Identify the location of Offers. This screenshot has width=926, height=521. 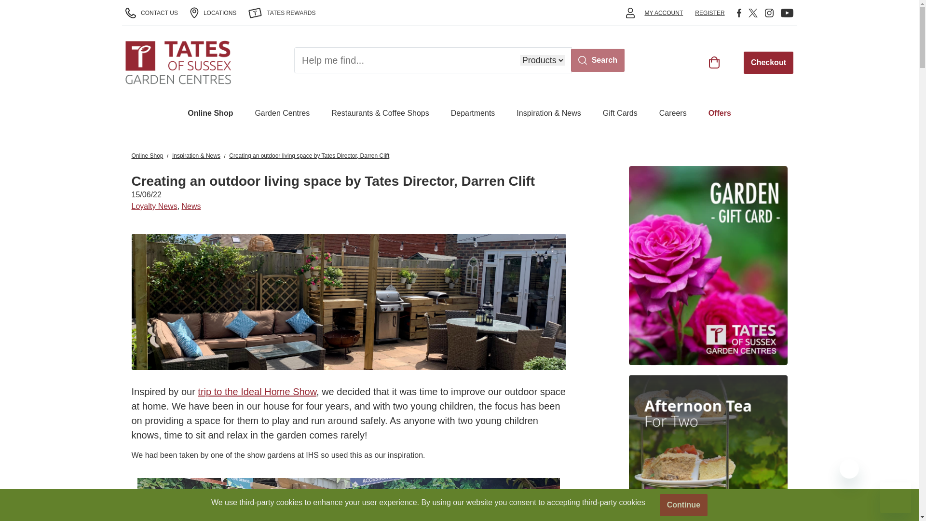
(720, 113).